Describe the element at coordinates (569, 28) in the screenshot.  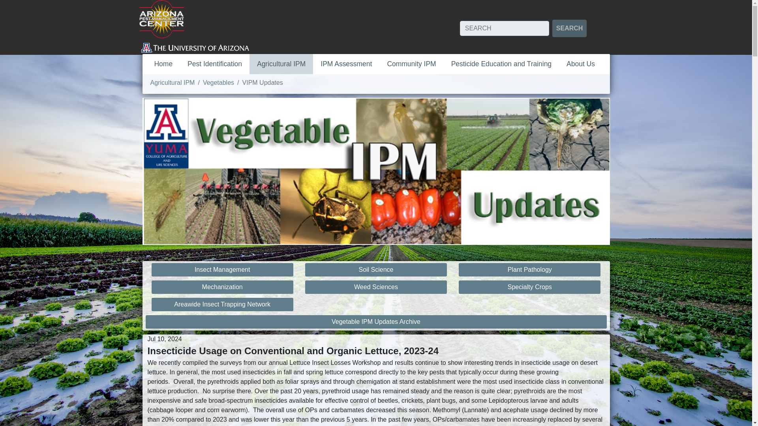
I see `SEARCH` at that location.